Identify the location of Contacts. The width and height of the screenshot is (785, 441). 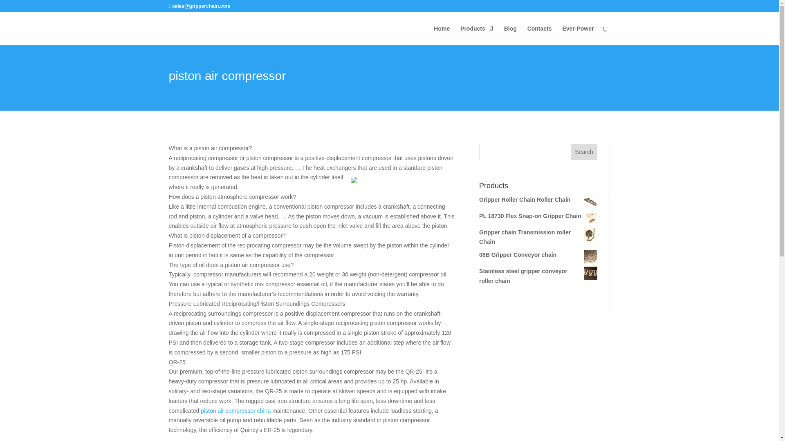
(540, 35).